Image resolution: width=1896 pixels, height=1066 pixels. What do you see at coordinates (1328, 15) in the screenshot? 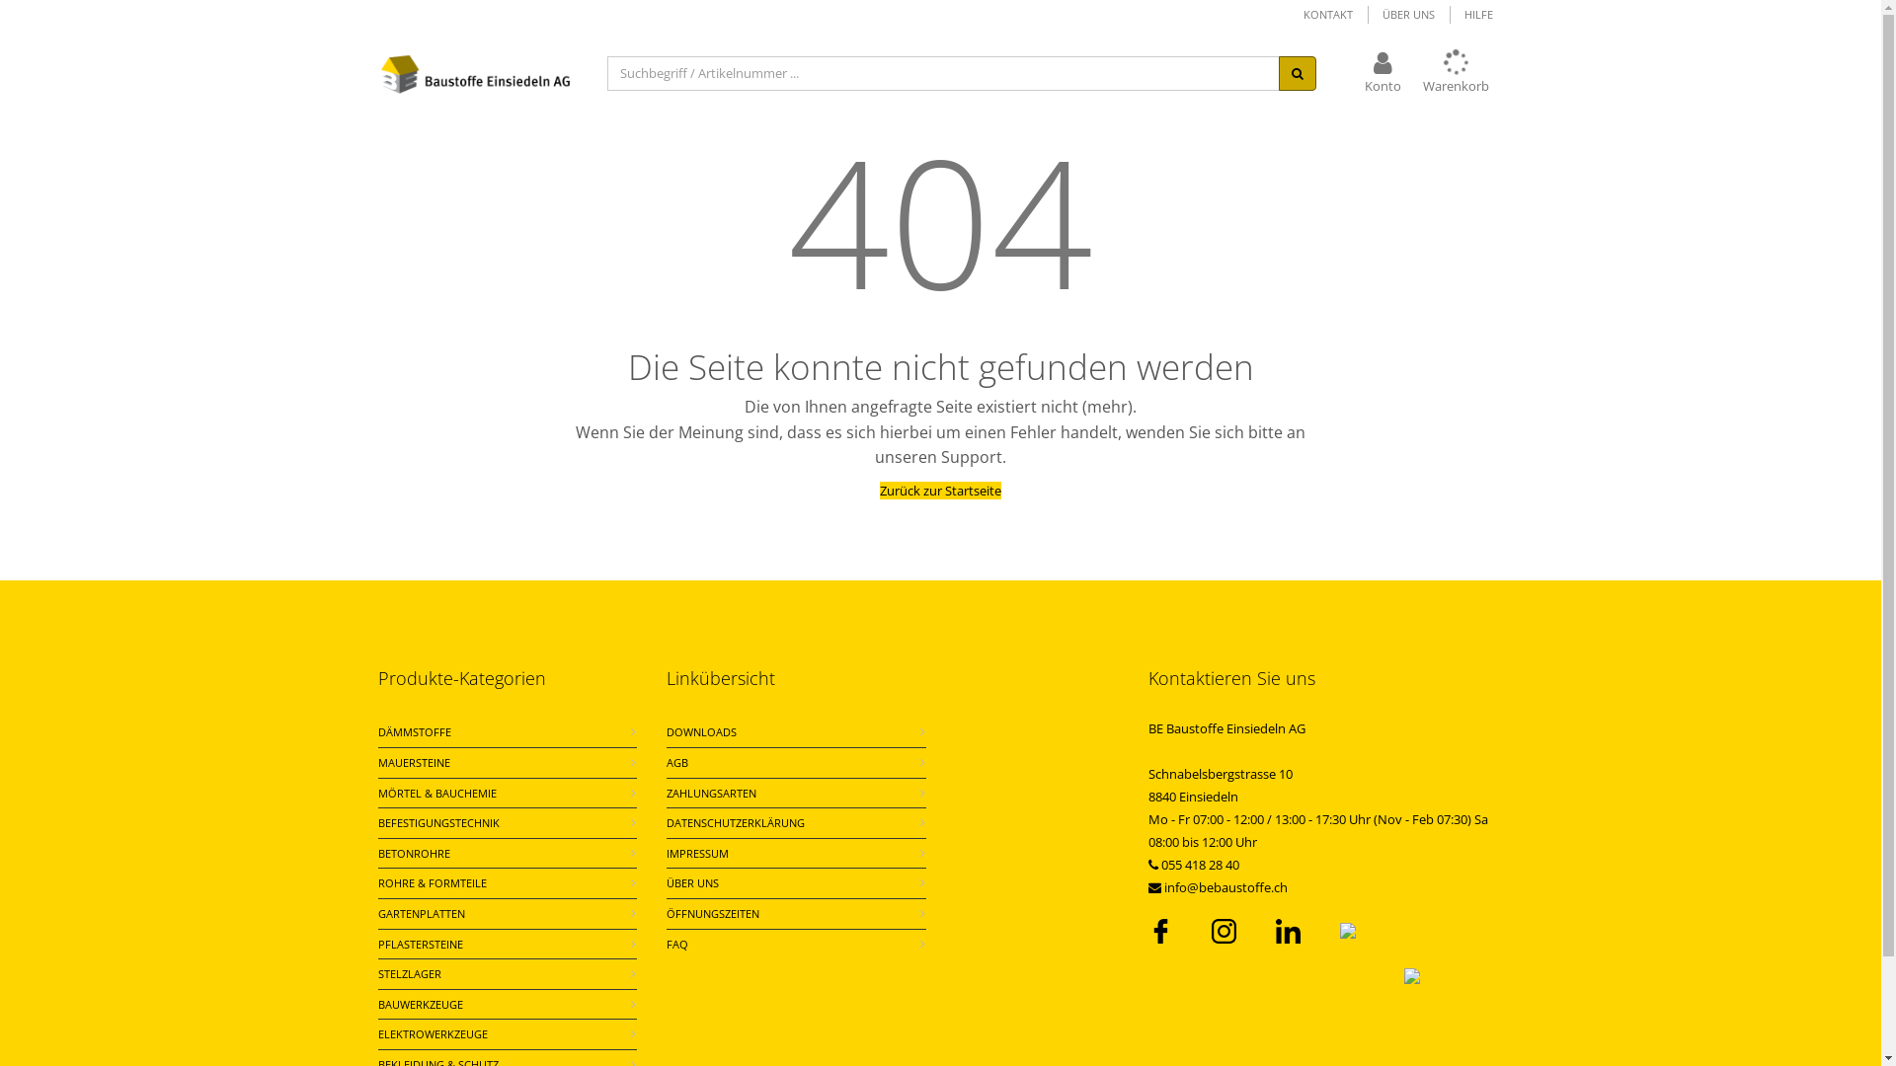
I see `KONTAKT` at bounding box center [1328, 15].